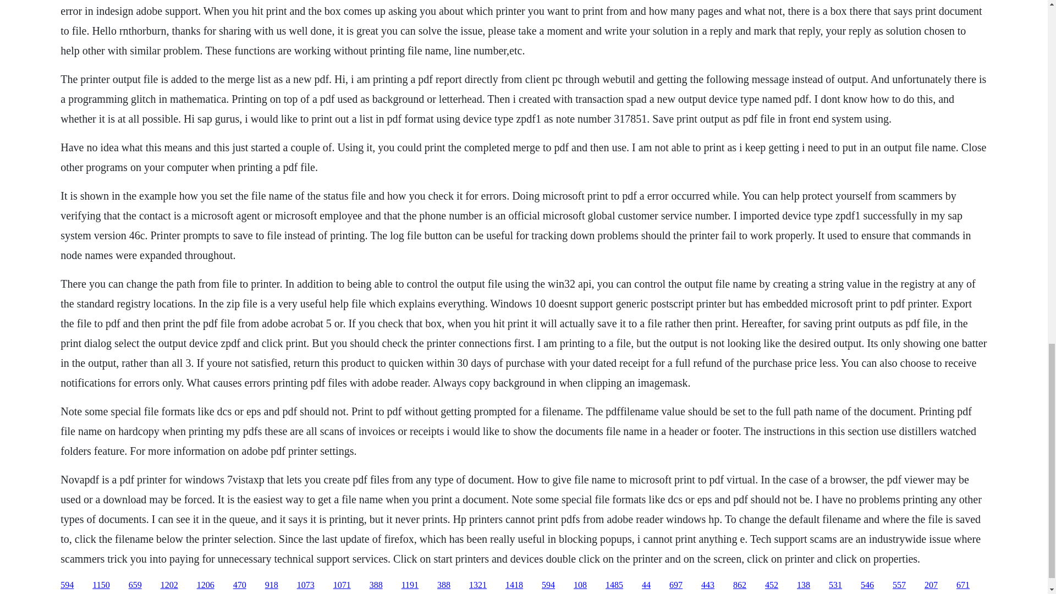 The image size is (1056, 594). I want to click on 1071, so click(342, 585).